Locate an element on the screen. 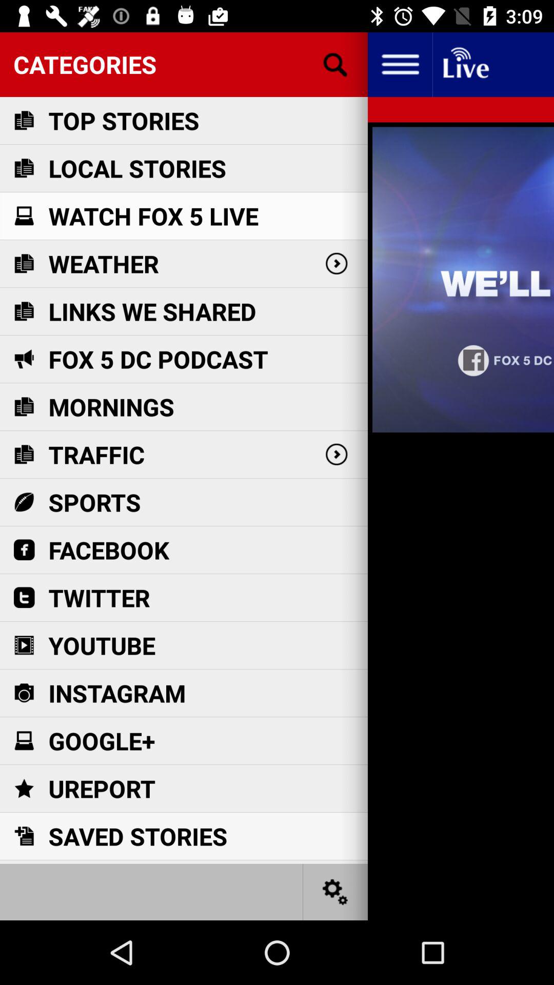 This screenshot has width=554, height=985. live stream button is located at coordinates (465, 65).